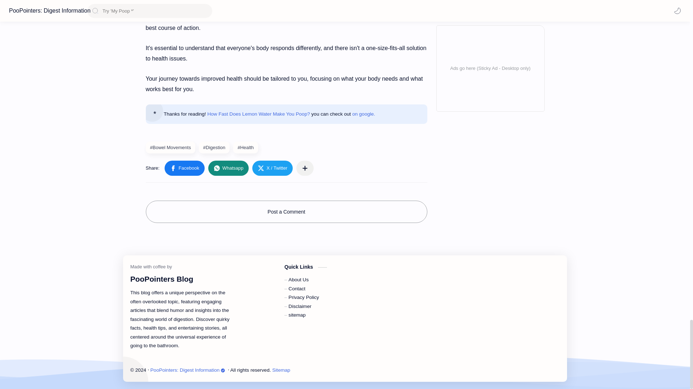 The image size is (693, 389). Describe the element at coordinates (364, 114) in the screenshot. I see `on google.` at that location.